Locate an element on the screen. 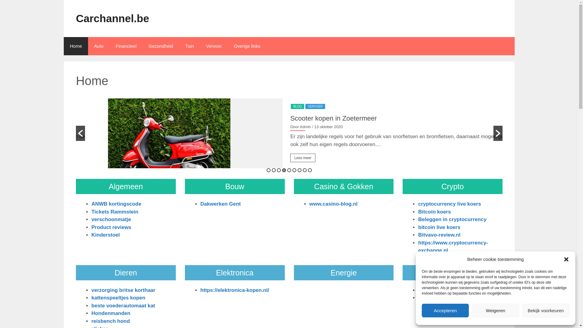  6 is located at coordinates (295, 170).